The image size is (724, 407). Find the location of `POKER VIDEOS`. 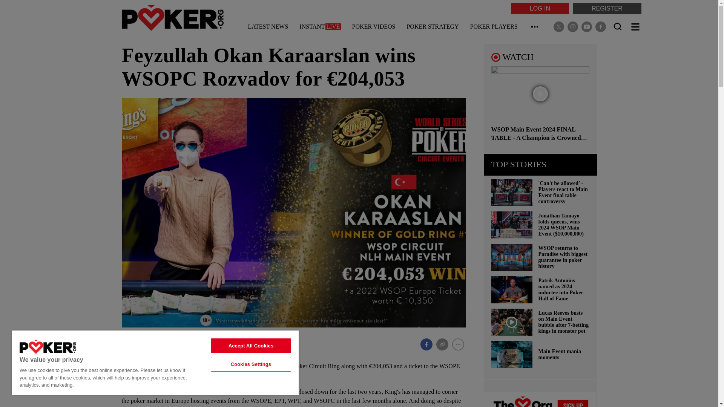

POKER VIDEOS is located at coordinates (373, 28).